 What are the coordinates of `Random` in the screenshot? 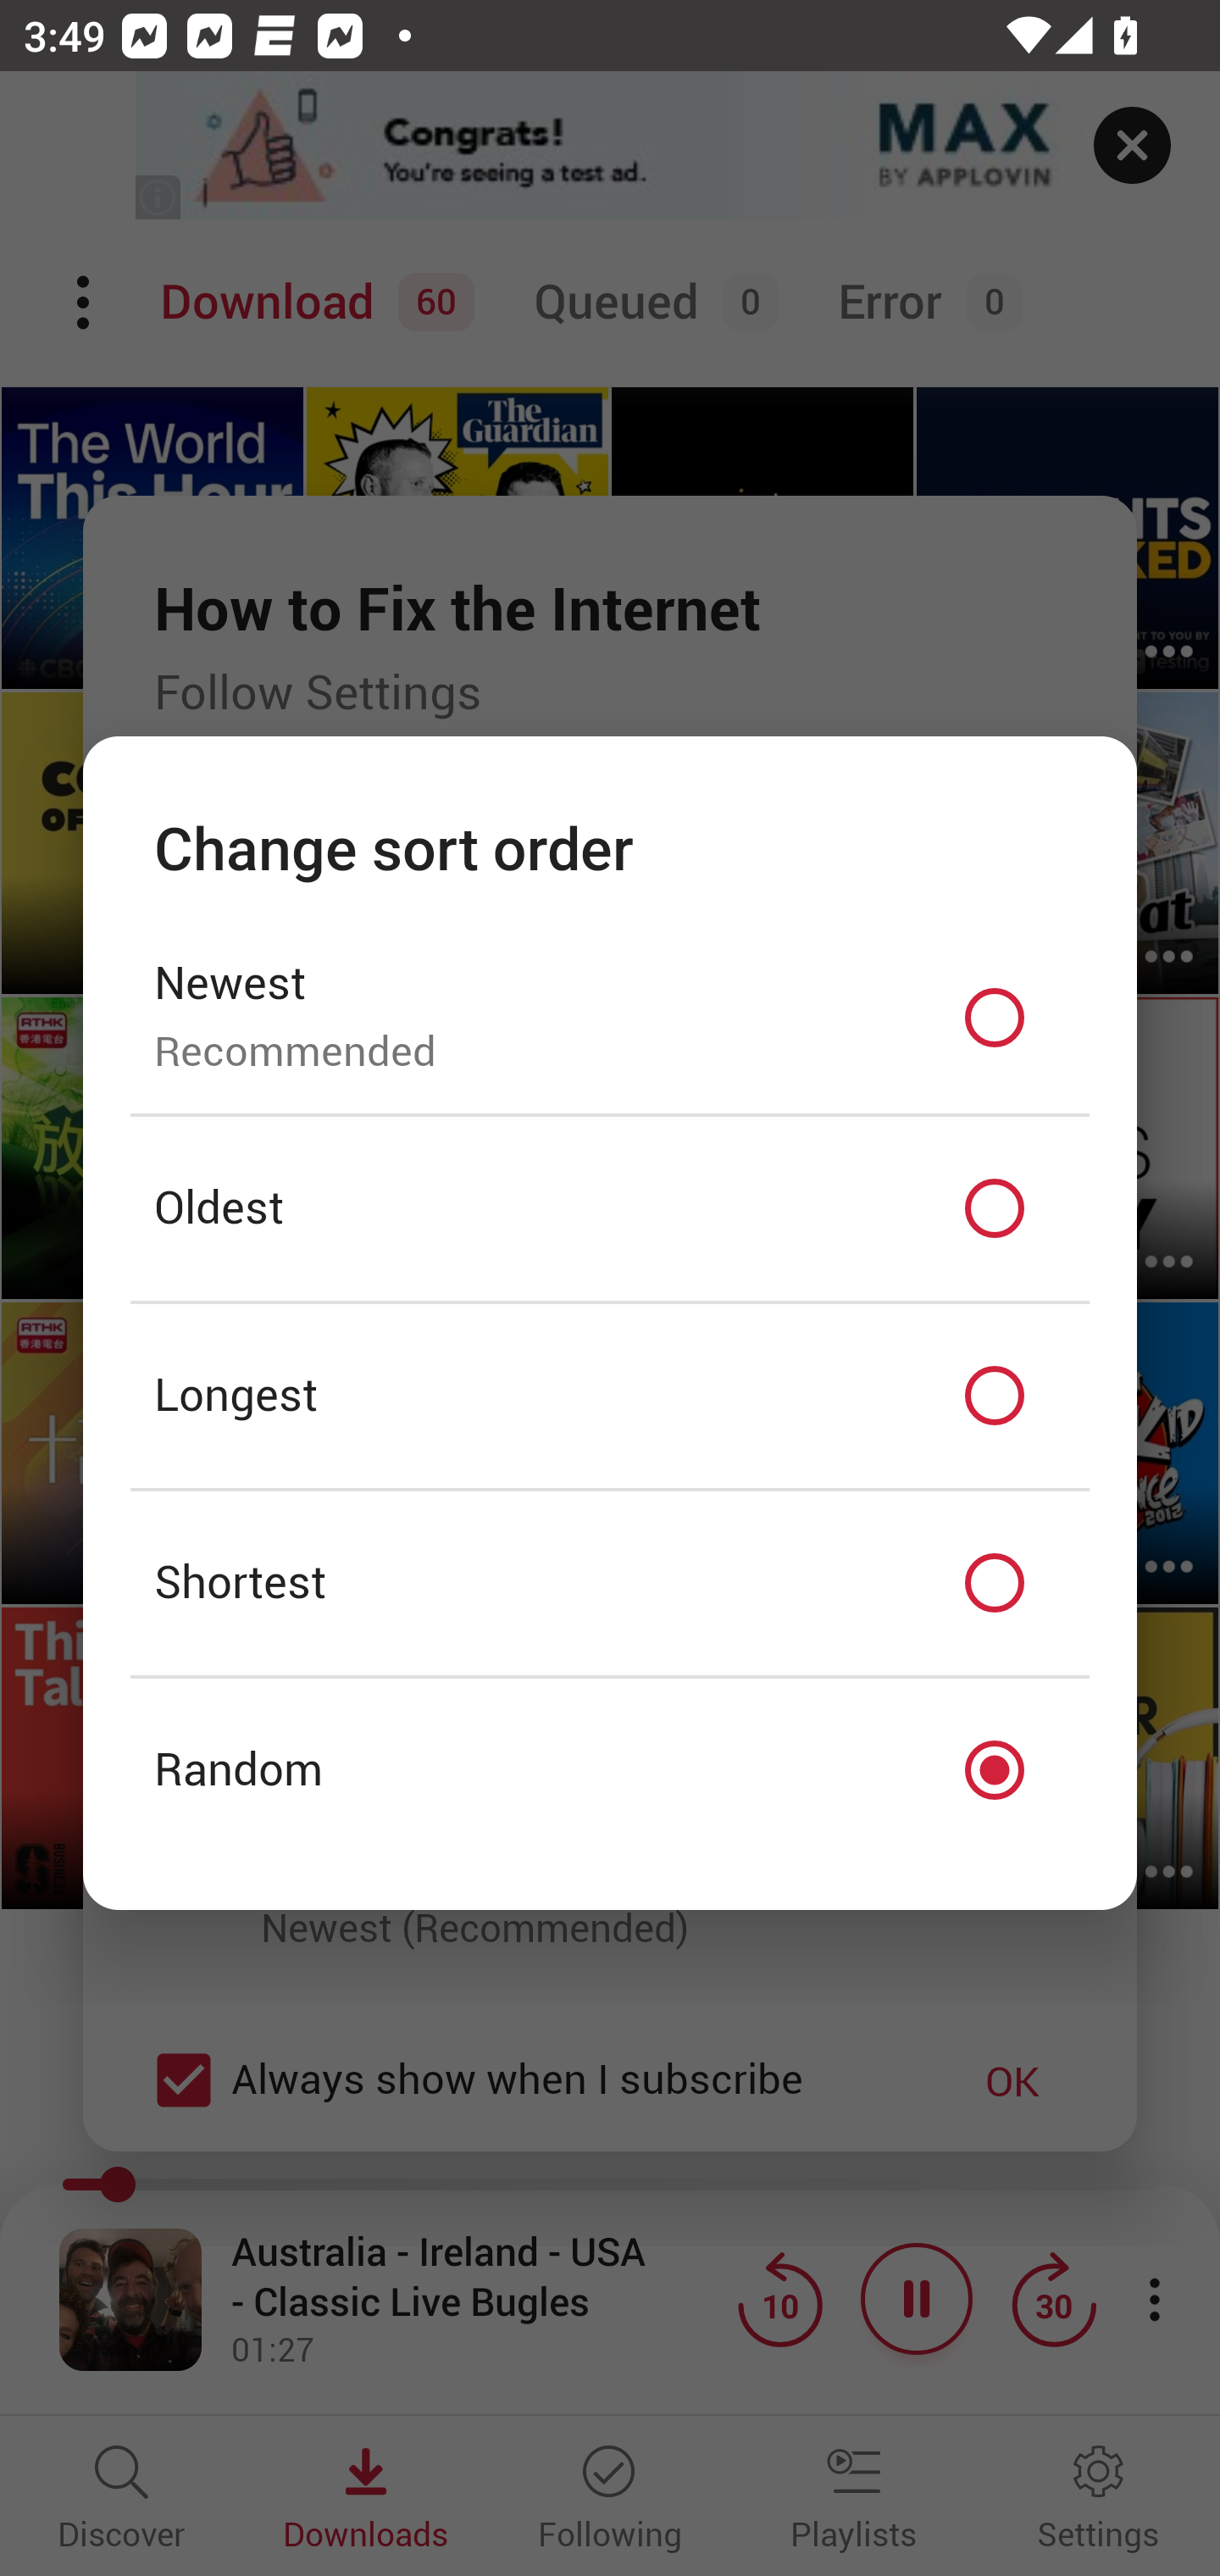 It's located at (610, 1771).